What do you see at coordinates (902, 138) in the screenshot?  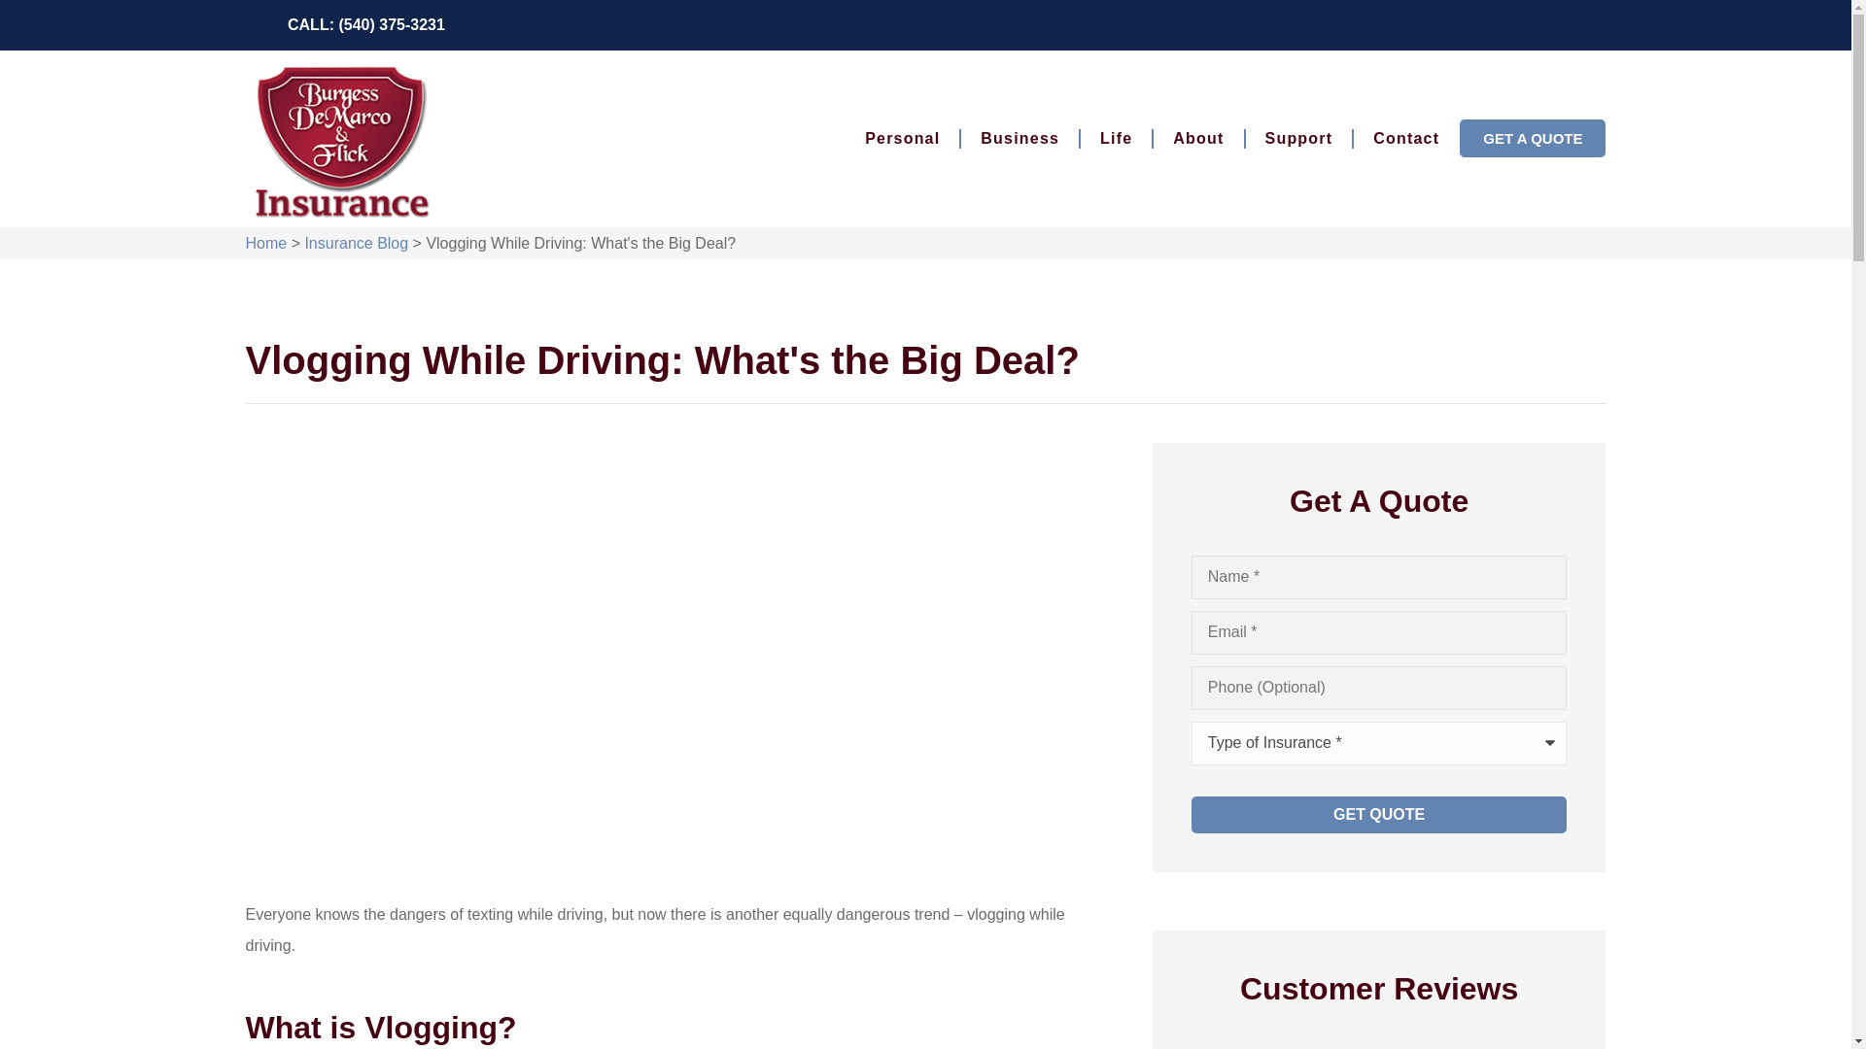 I see `Personal` at bounding box center [902, 138].